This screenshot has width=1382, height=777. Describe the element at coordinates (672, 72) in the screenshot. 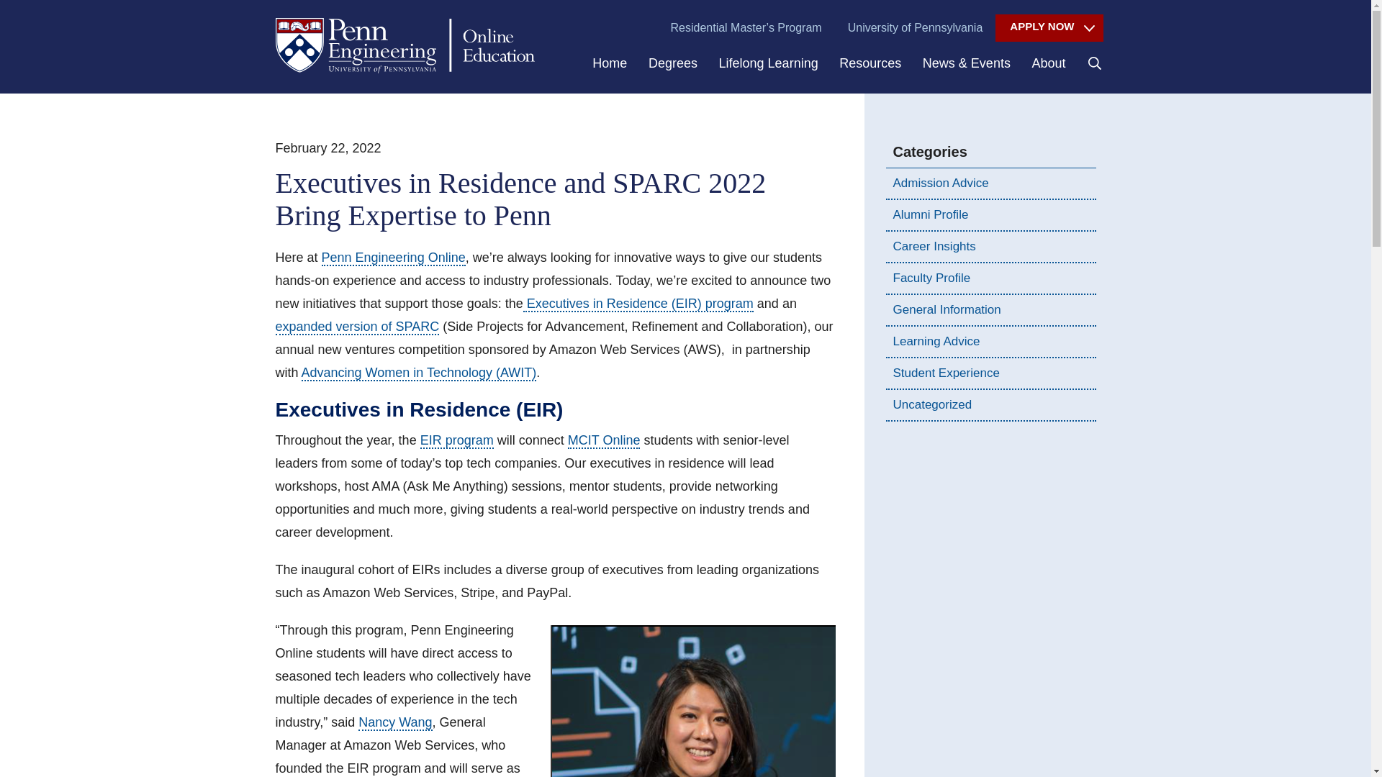

I see `Degrees` at that location.